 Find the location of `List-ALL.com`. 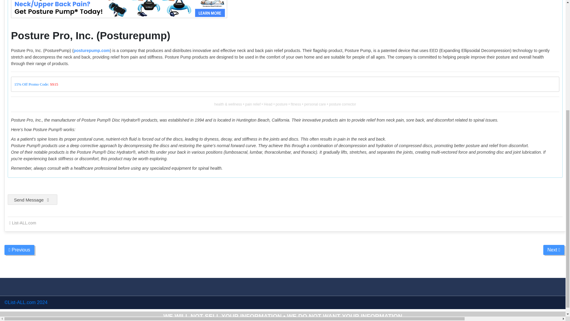

List-ALL.com is located at coordinates (24, 223).